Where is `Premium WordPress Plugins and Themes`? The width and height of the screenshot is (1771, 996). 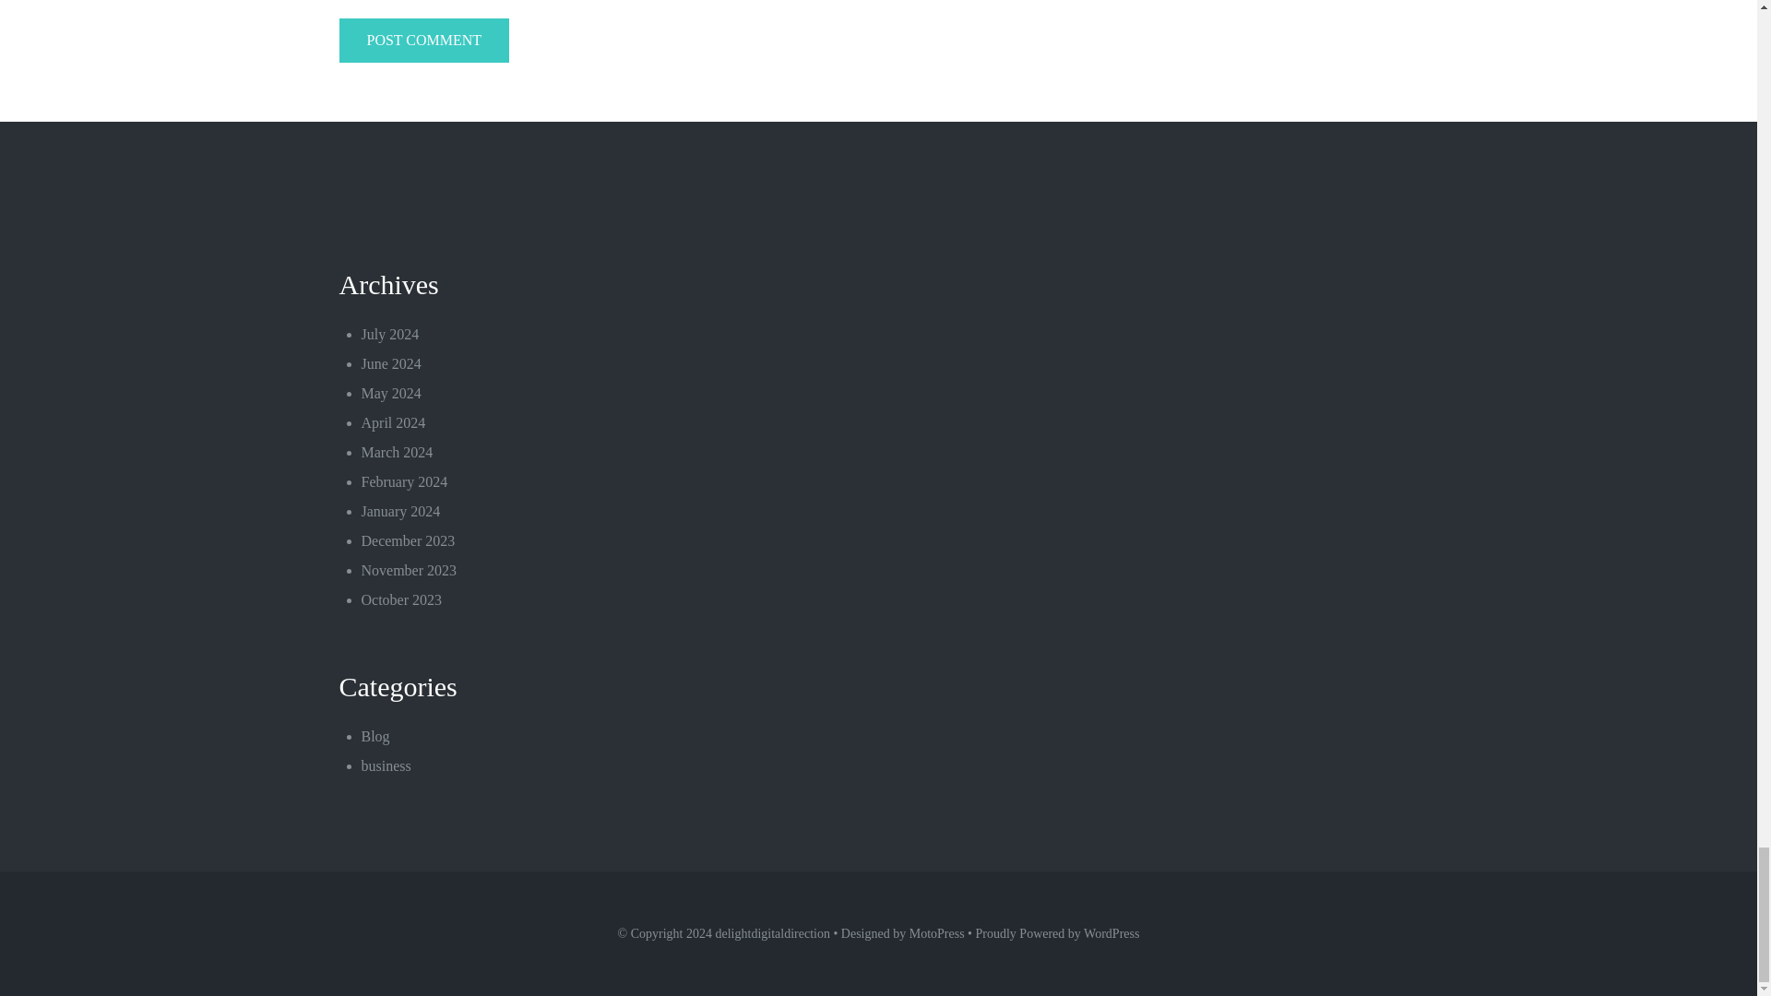 Premium WordPress Plugins and Themes is located at coordinates (937, 933).